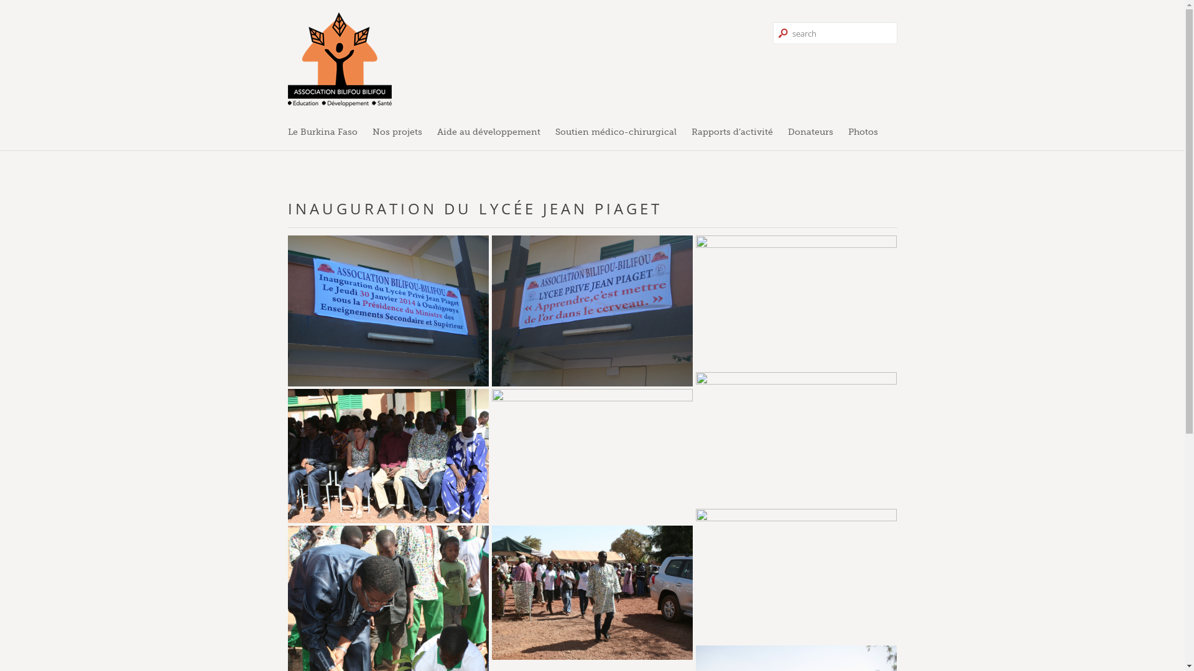 The height and width of the screenshot is (671, 1194). Describe the element at coordinates (388, 456) in the screenshot. I see `IMG_8422` at that location.